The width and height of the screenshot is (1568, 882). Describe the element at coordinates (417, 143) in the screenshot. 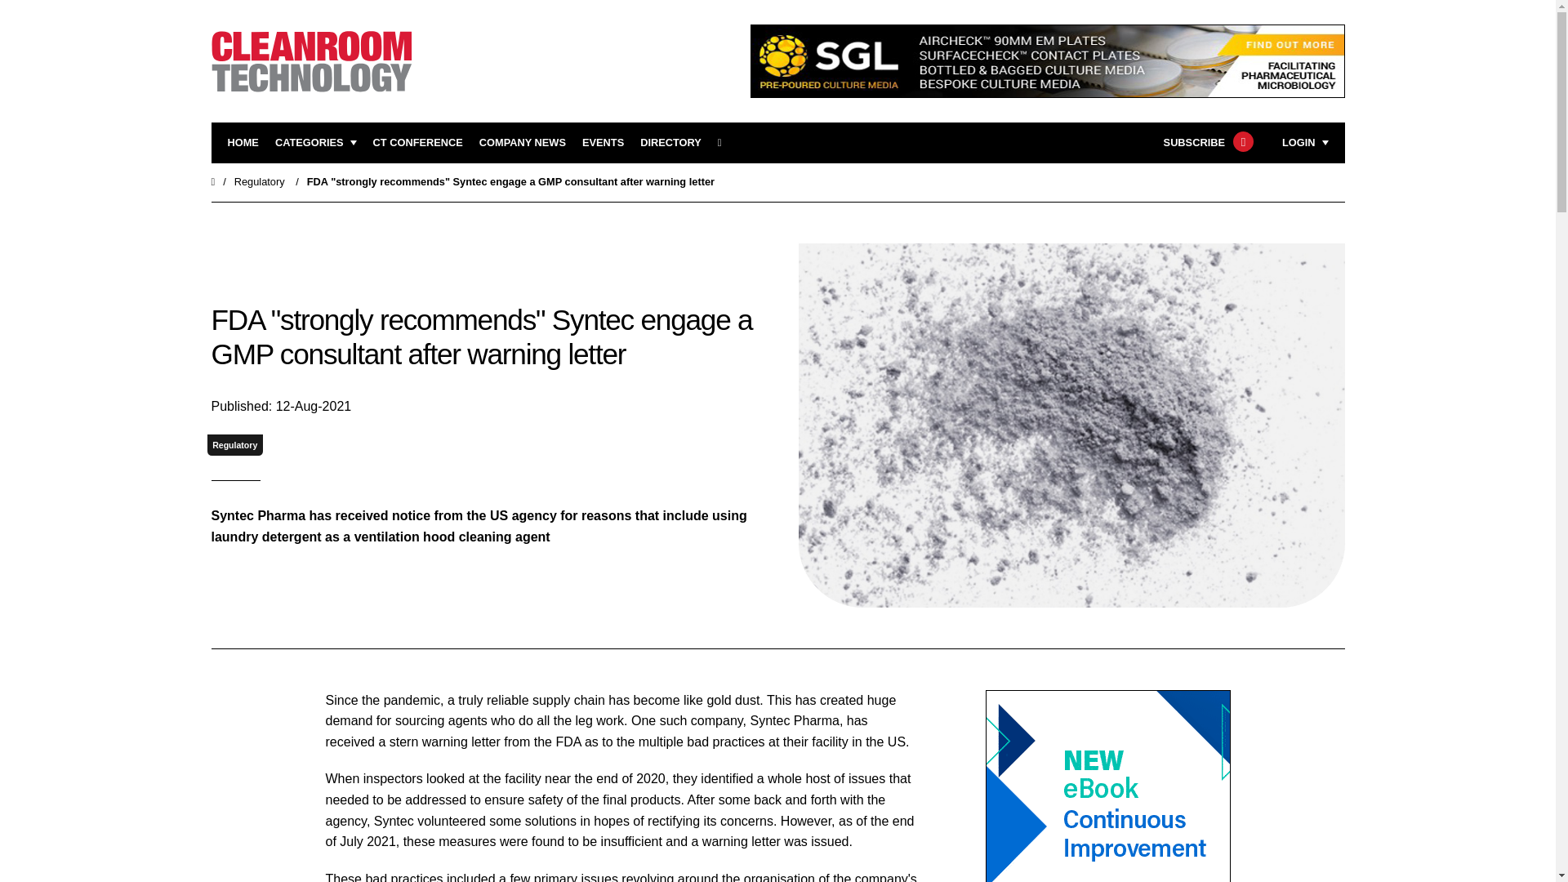

I see `Cleanroom Technology` at that location.